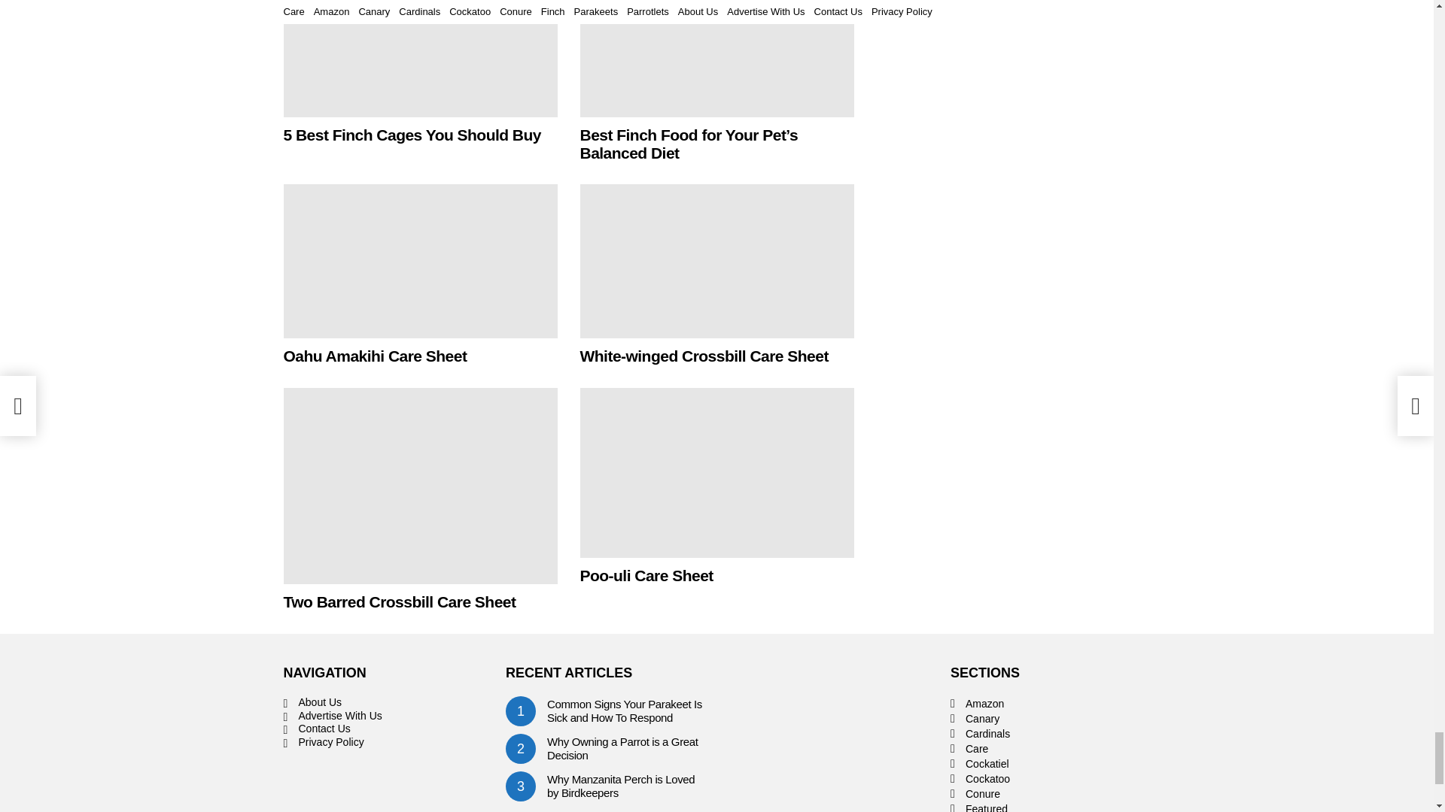  I want to click on Two Barred Crossbill Care Sheet, so click(420, 486).